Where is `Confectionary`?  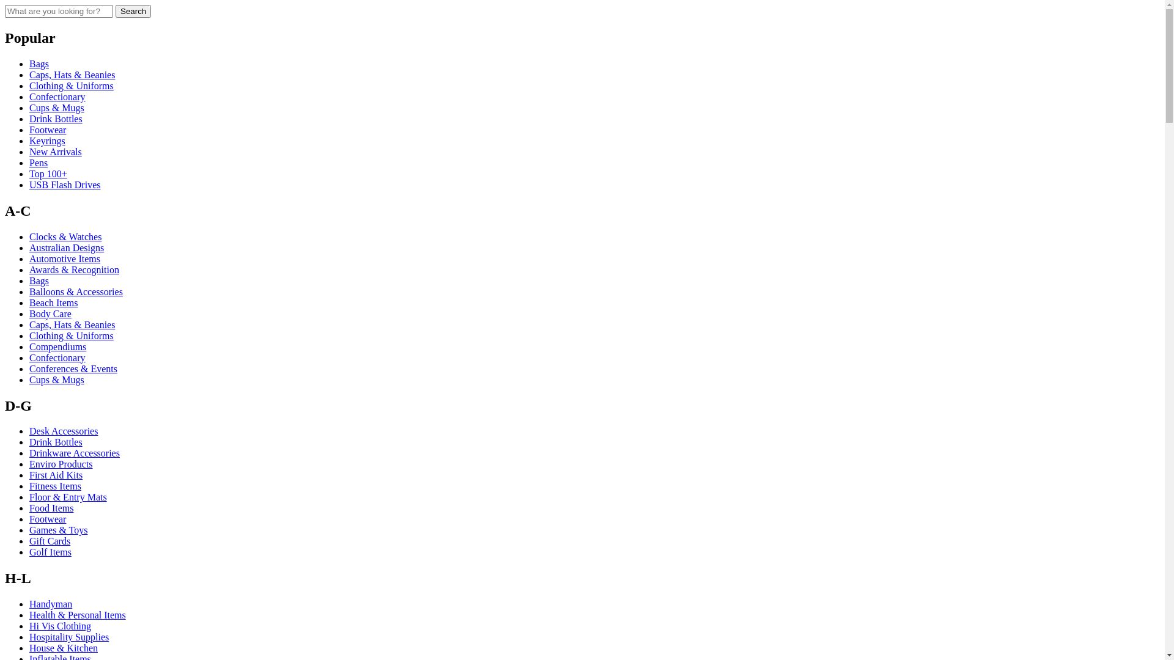
Confectionary is located at coordinates (57, 97).